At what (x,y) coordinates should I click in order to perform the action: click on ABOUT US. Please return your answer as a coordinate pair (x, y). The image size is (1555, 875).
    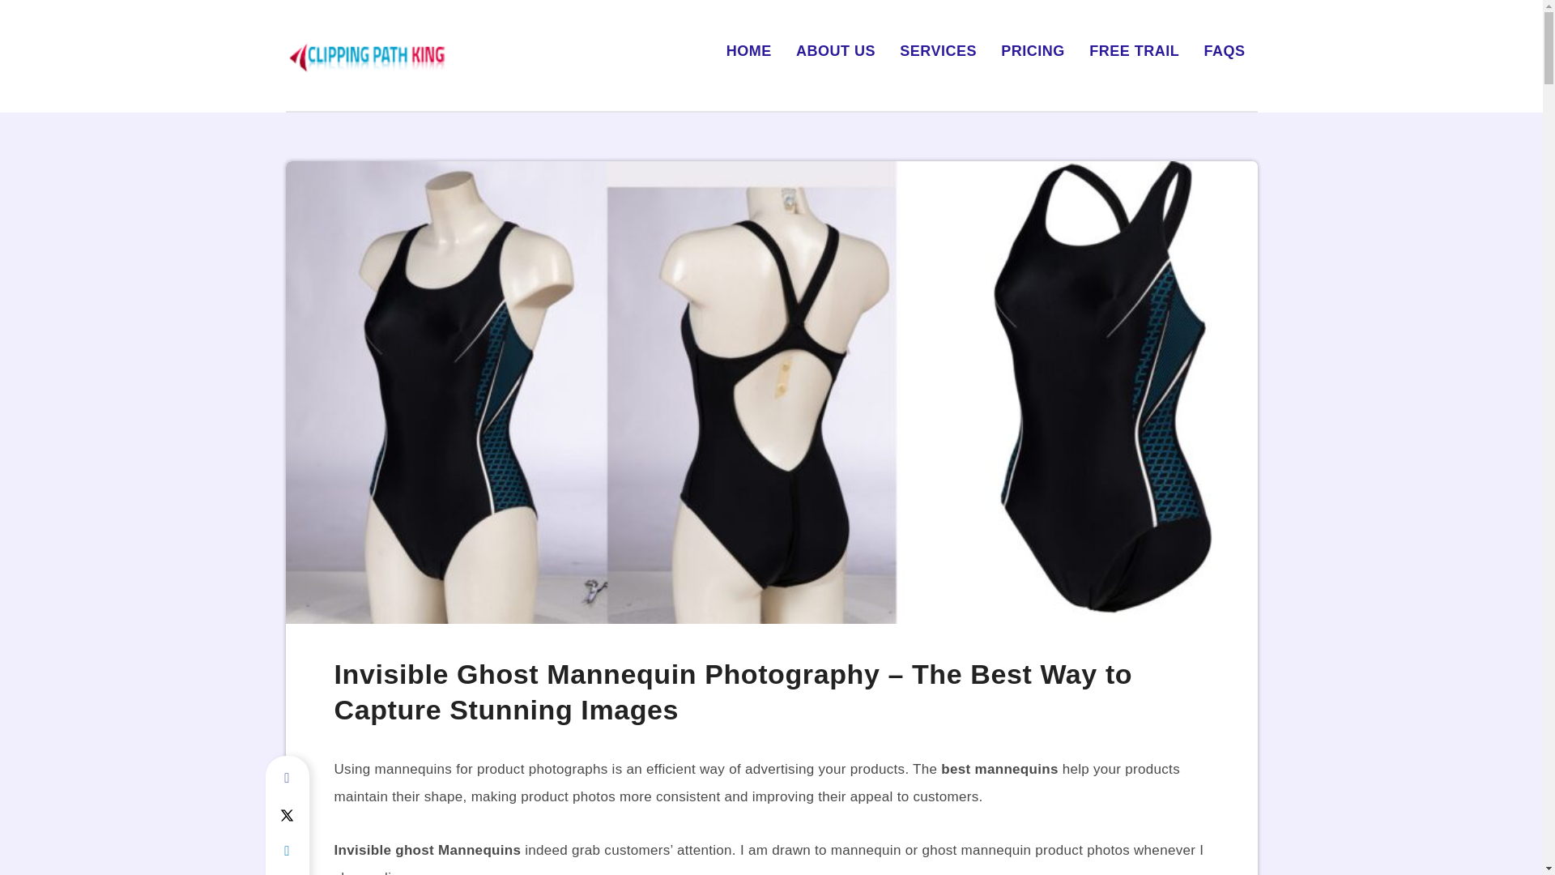
    Looking at the image, I should click on (836, 50).